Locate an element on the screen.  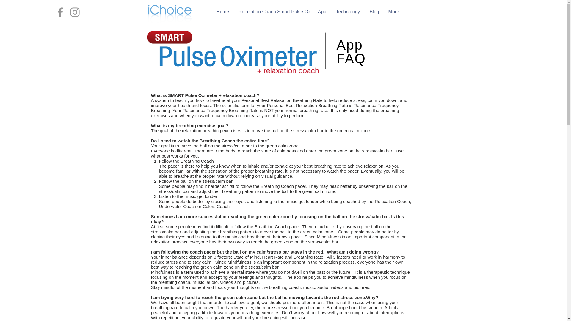
Relaxation Coach Smart Pulse Ox is located at coordinates (273, 12).